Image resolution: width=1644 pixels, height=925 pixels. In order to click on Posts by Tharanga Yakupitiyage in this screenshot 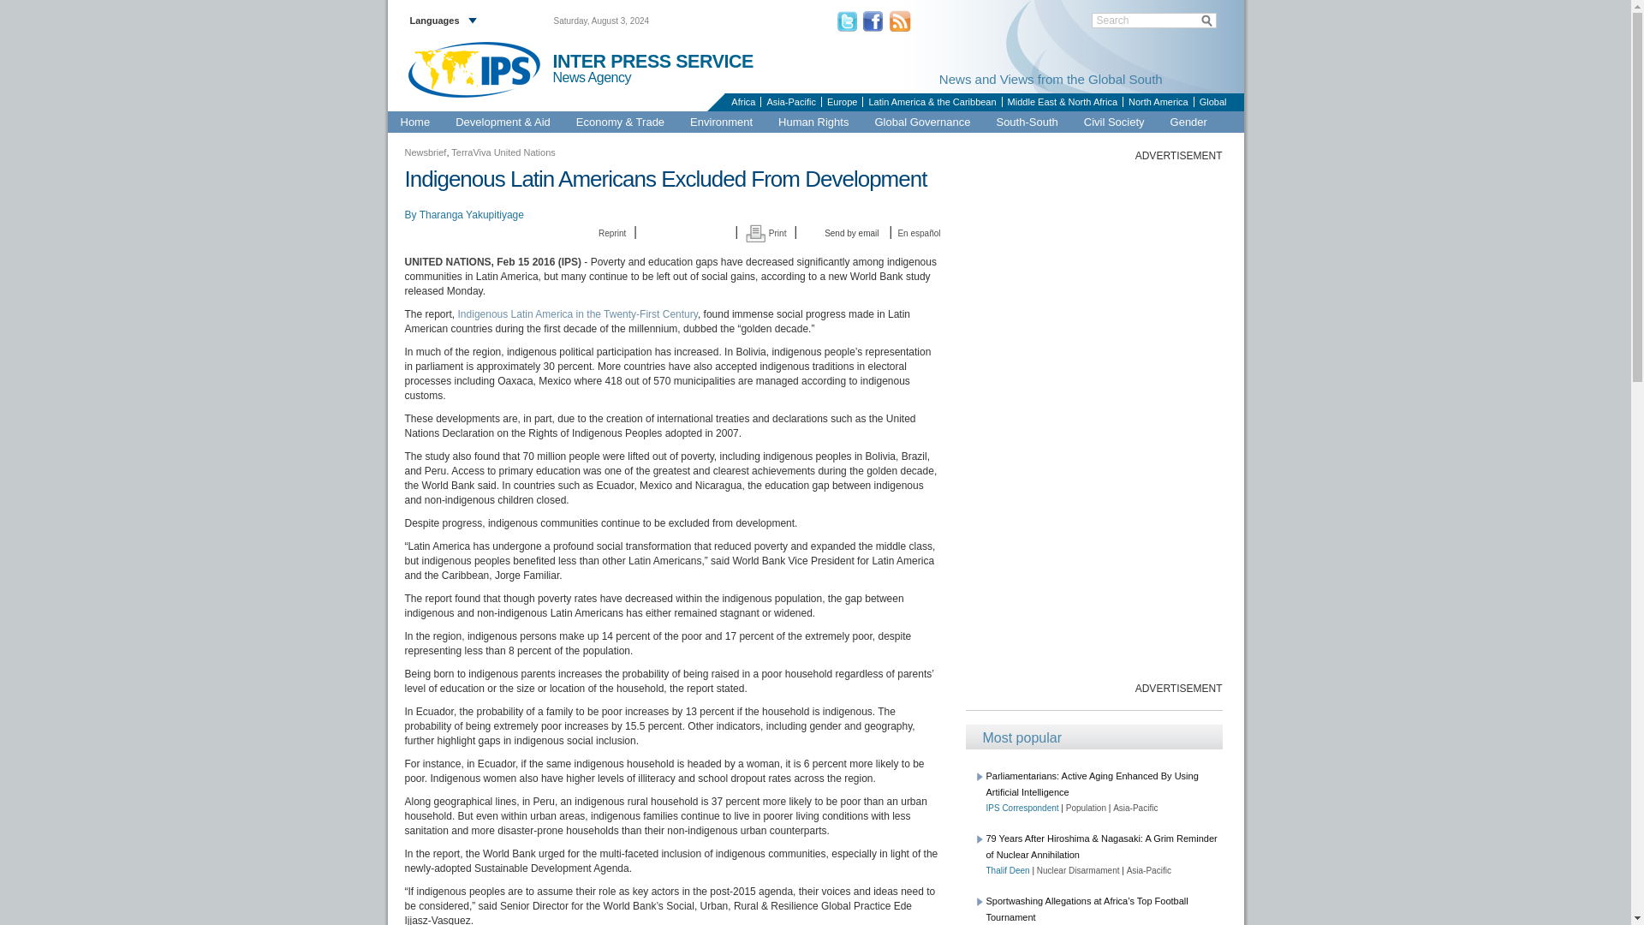, I will do `click(471, 215)`.